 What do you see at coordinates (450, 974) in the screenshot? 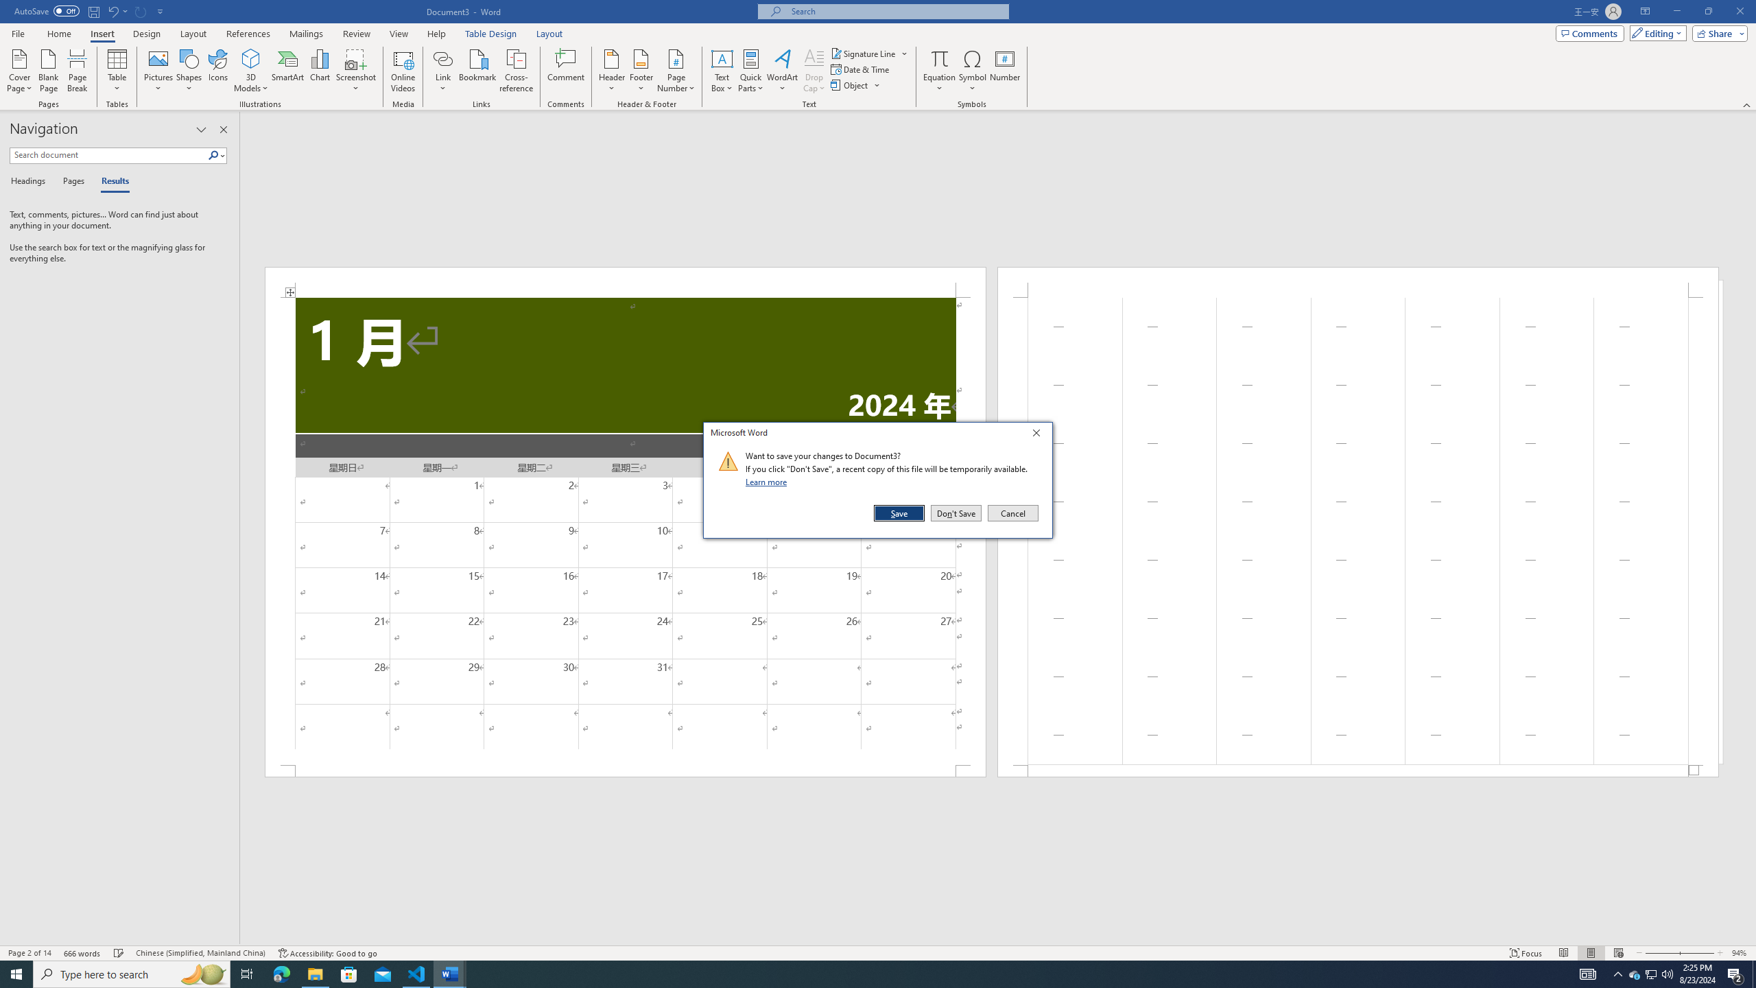
I see `Word - 2 running windows` at bounding box center [450, 974].